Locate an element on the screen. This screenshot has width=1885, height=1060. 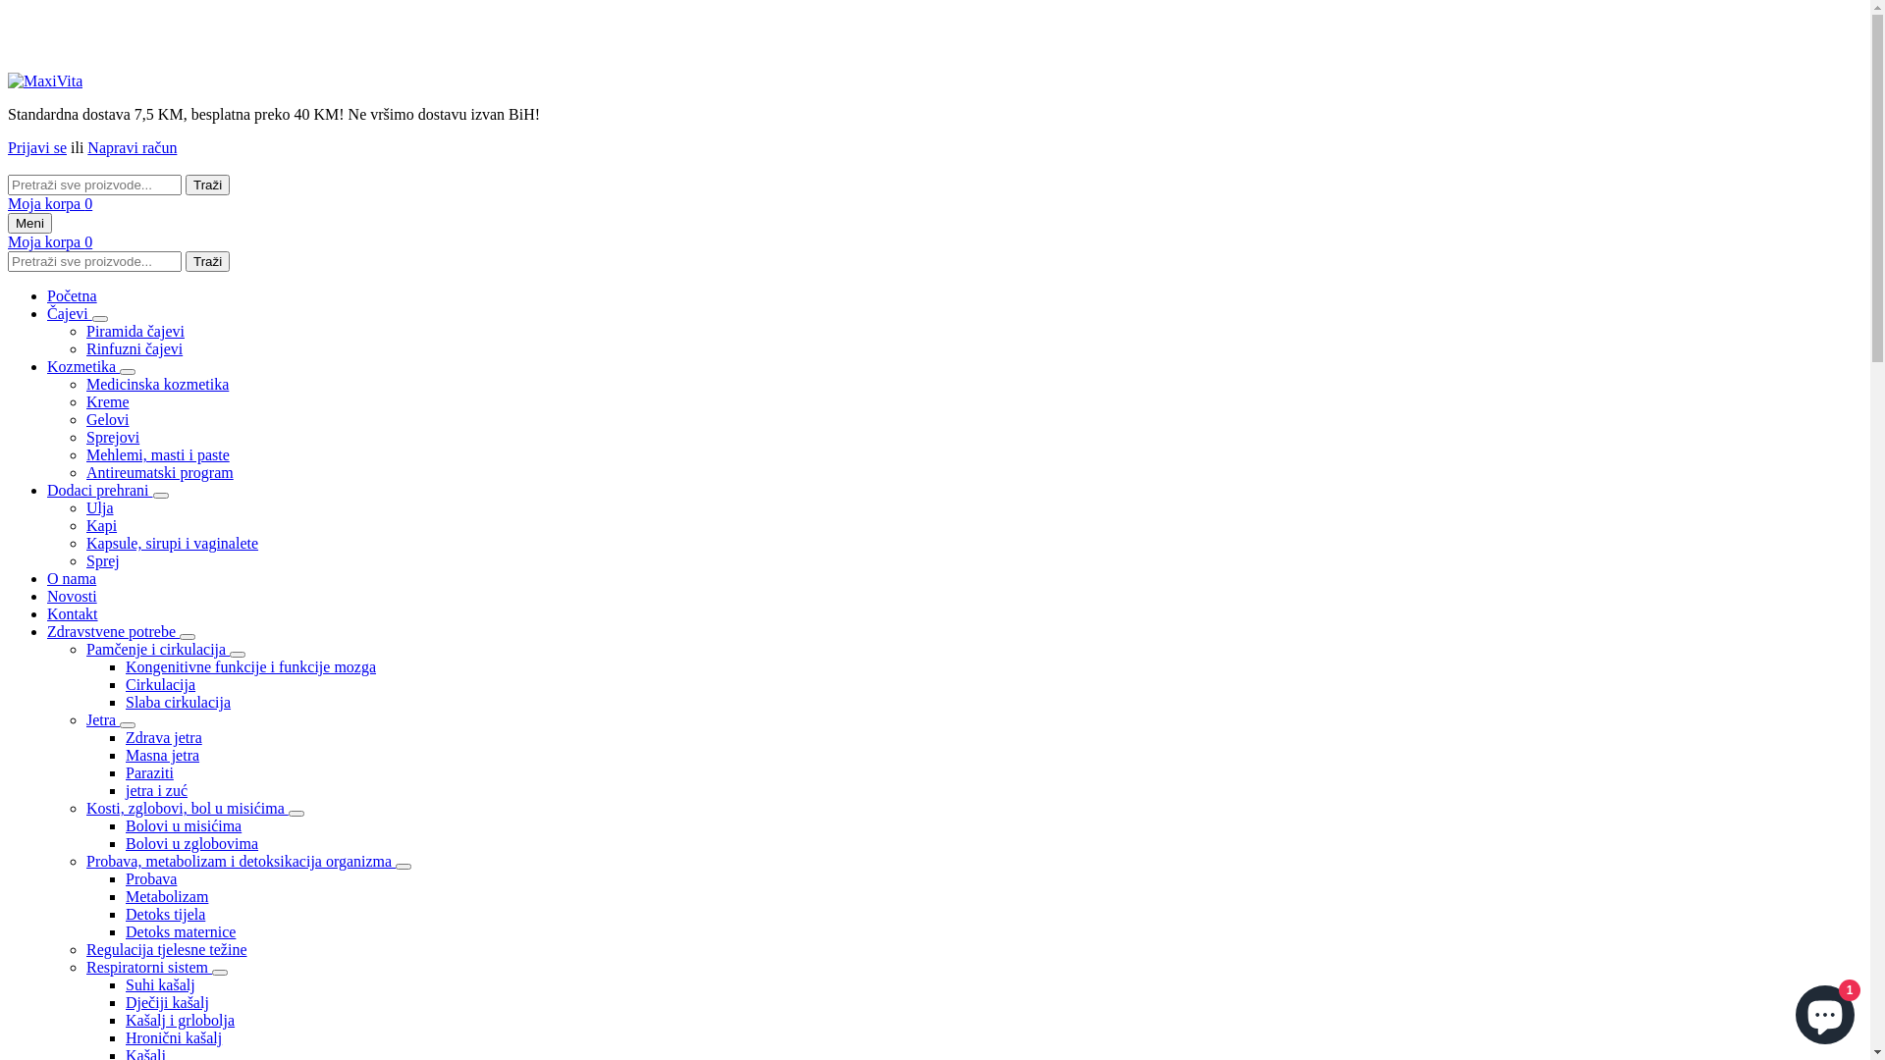
Sprejovi is located at coordinates (113, 438).